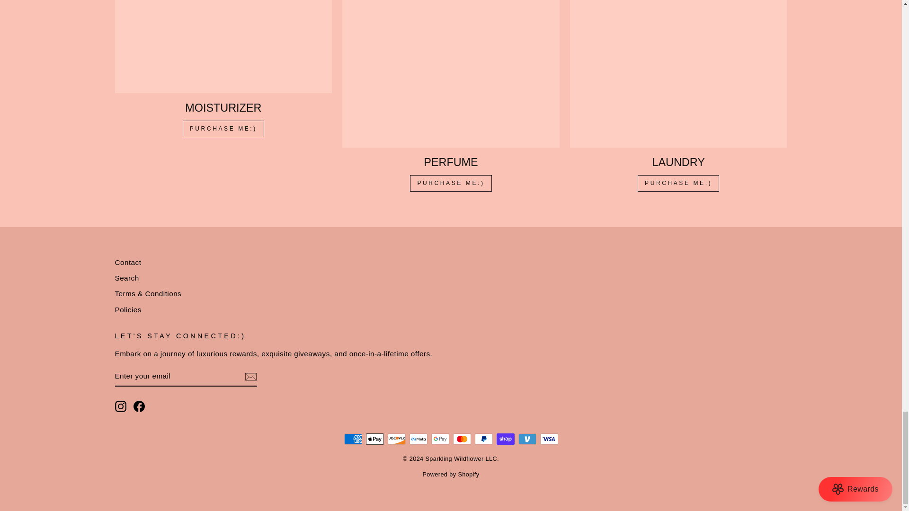 This screenshot has width=909, height=511. Describe the element at coordinates (374, 439) in the screenshot. I see `Apple Pay` at that location.